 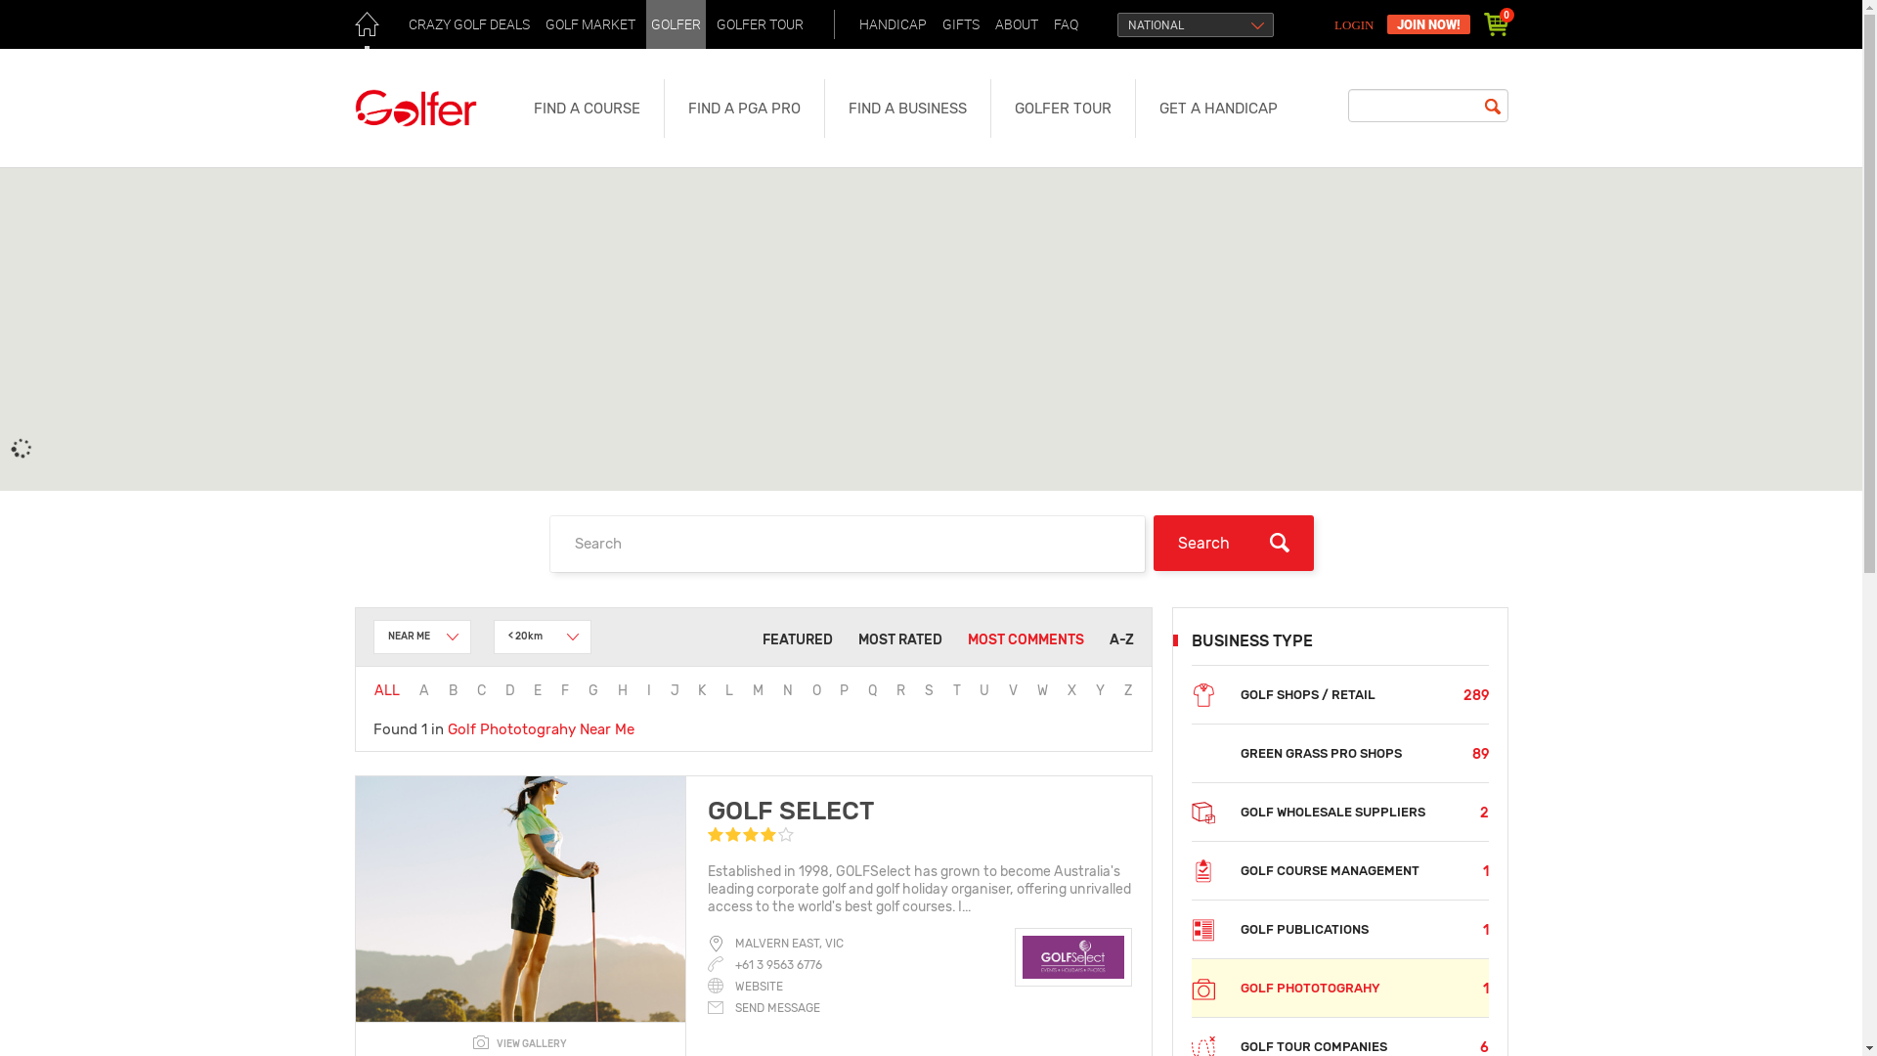 What do you see at coordinates (894, 24) in the screenshot?
I see `HANDICAP` at bounding box center [894, 24].